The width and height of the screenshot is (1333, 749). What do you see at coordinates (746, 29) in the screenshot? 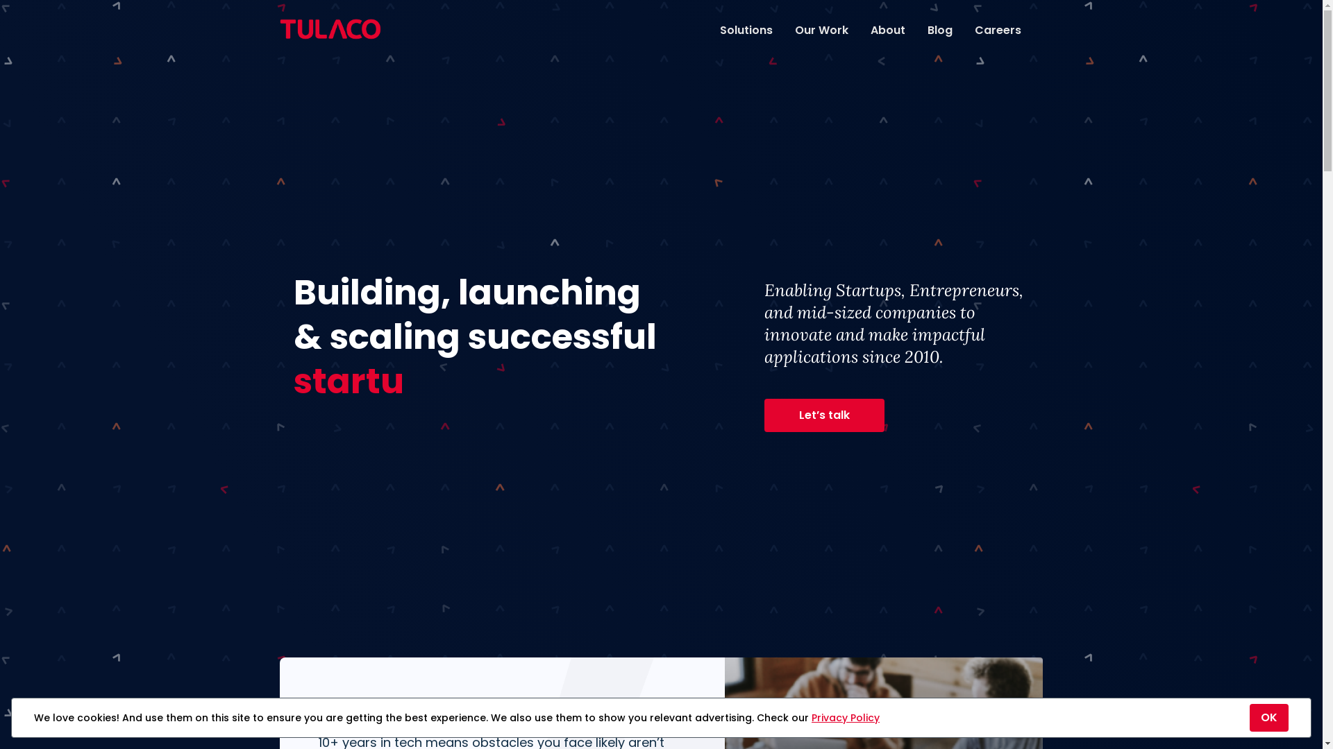
I see `Solutions` at bounding box center [746, 29].